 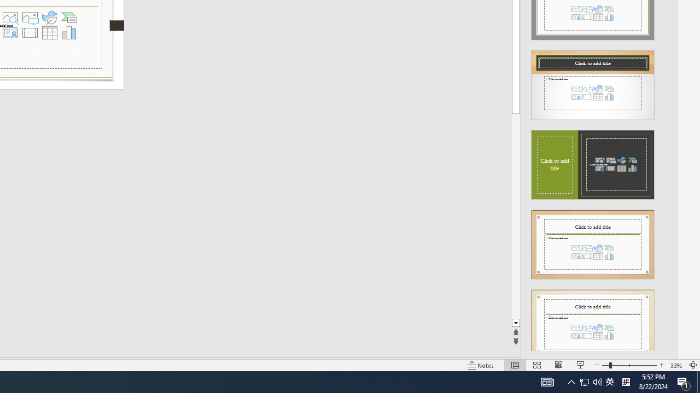 I want to click on Insert Cameo, so click(x=10, y=33).